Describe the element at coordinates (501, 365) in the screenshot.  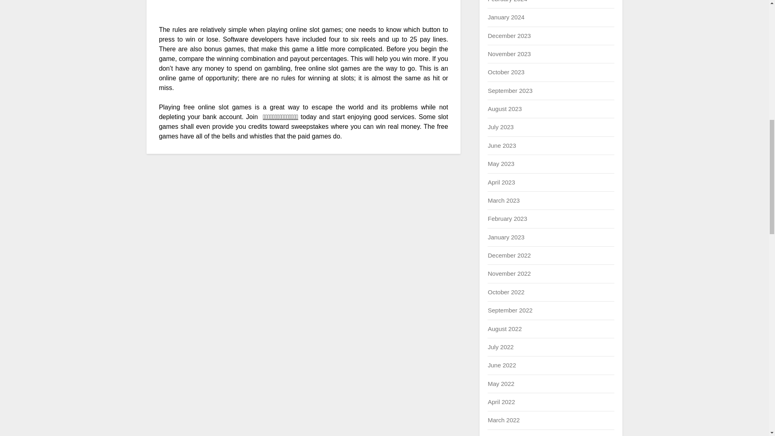
I see `June 2022` at that location.